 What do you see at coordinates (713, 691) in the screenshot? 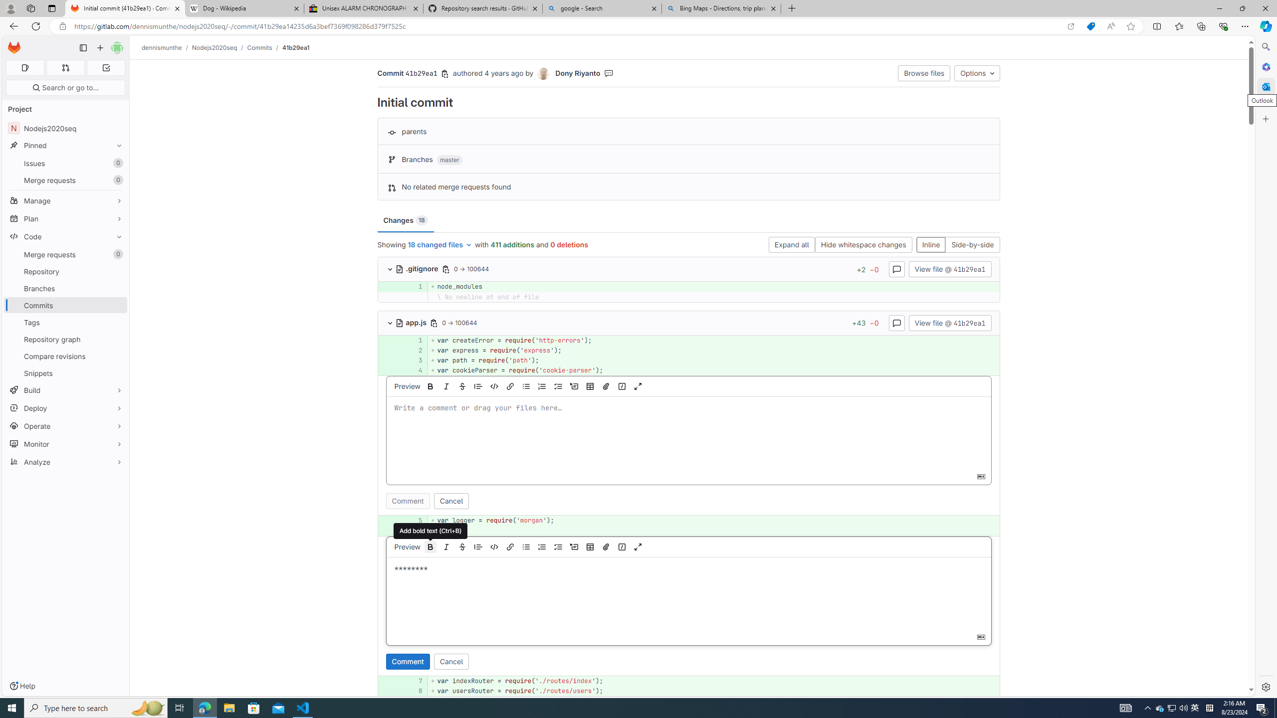
I see `+ var usersRouter = require('./routes/users'); ` at bounding box center [713, 691].